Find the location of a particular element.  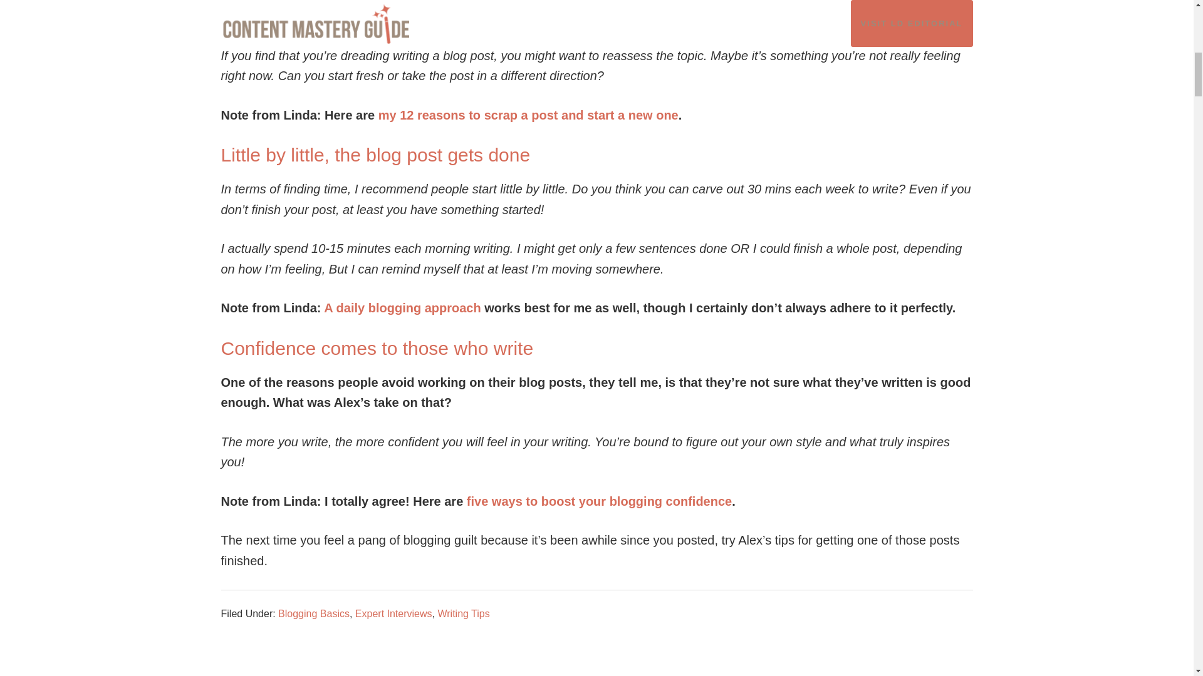

five ways to boost your blogging confidence is located at coordinates (599, 501).